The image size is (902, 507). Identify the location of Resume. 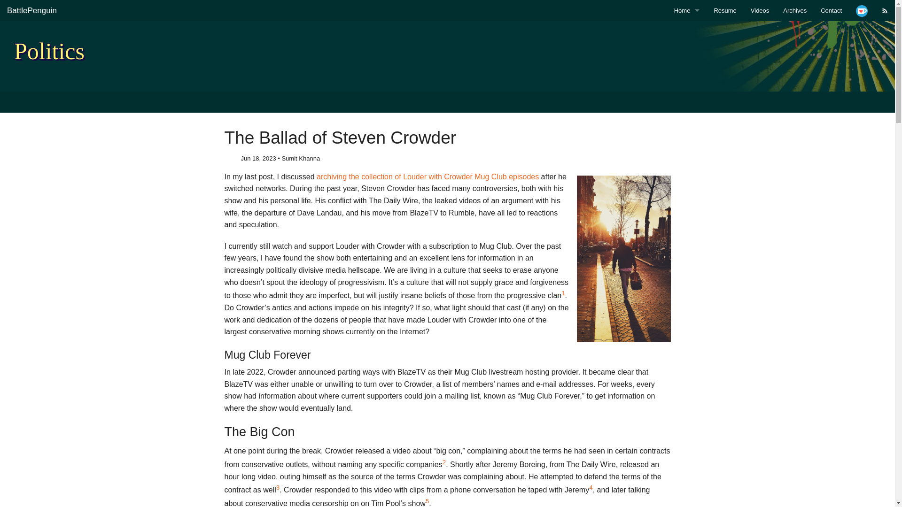
(724, 10).